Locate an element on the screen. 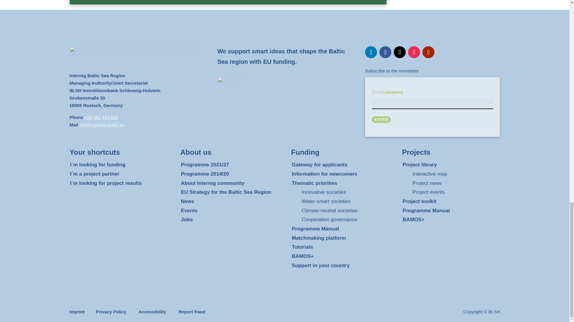 This screenshot has height=322, width=574. Follow on Youtube is located at coordinates (428, 52).